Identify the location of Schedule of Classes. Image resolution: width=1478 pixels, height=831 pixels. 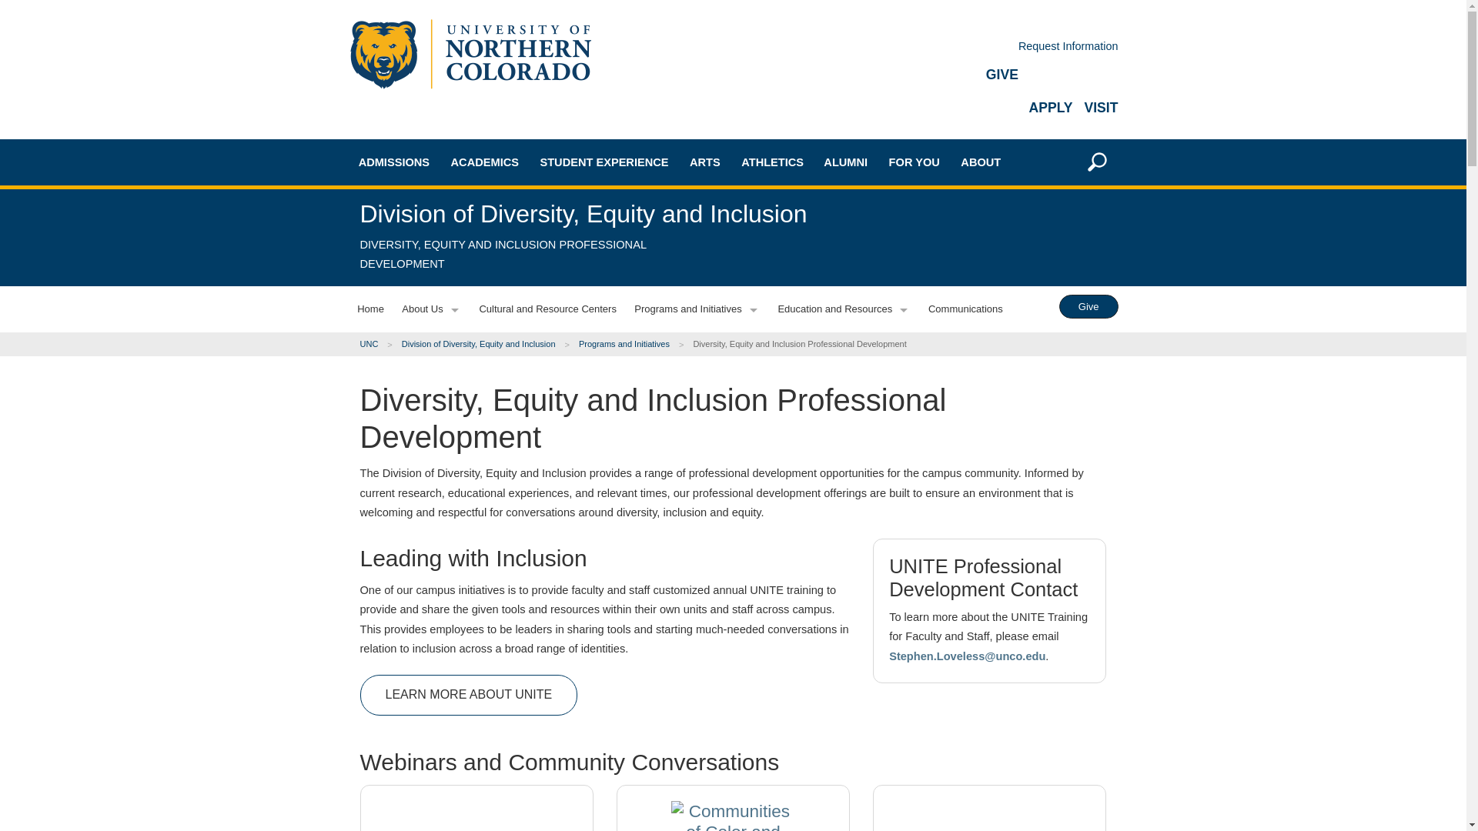
(517, 372).